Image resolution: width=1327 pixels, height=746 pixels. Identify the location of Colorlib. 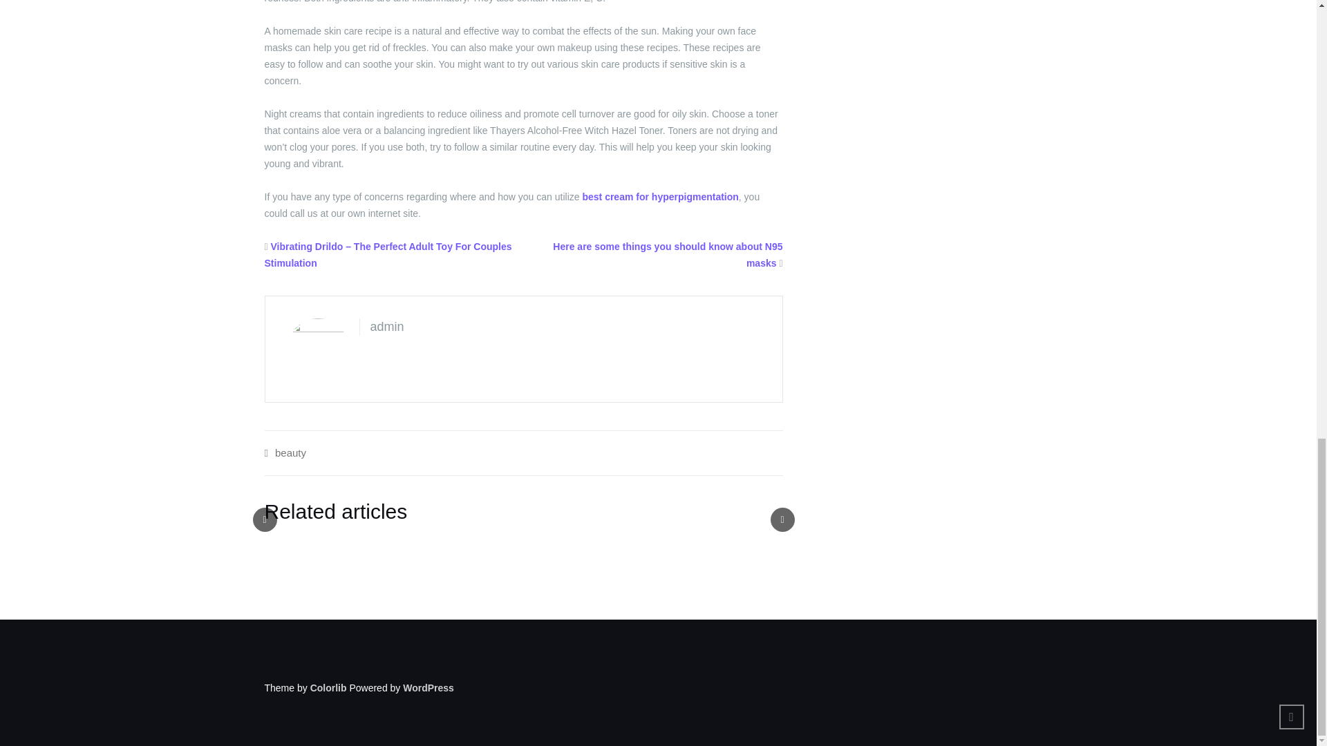
(328, 688).